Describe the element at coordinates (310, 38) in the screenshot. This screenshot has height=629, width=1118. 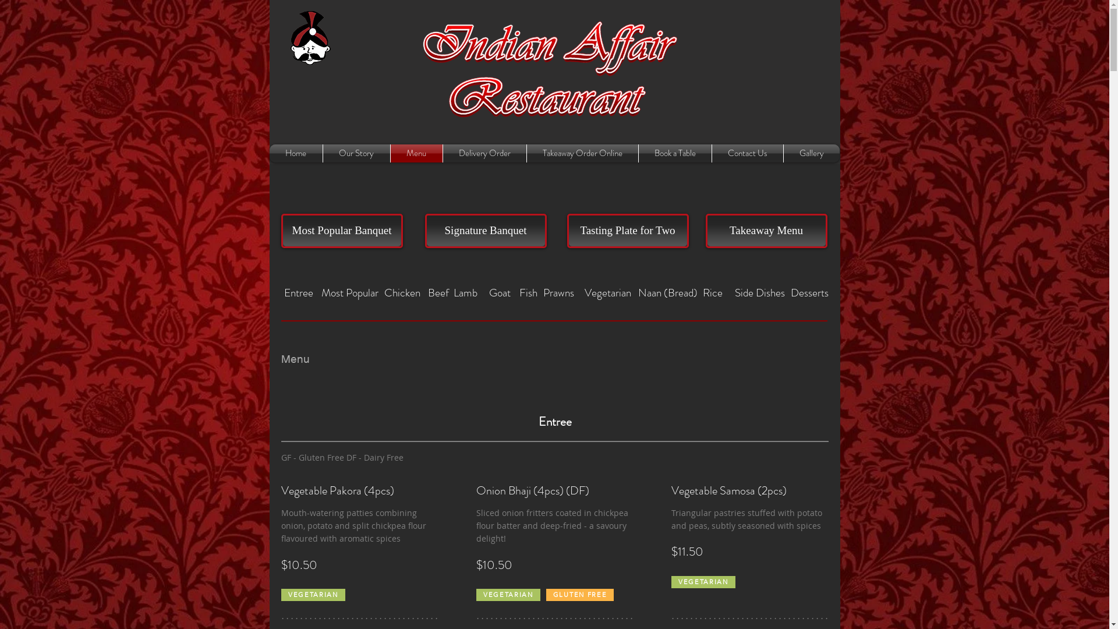
I see `red phag.png` at that location.